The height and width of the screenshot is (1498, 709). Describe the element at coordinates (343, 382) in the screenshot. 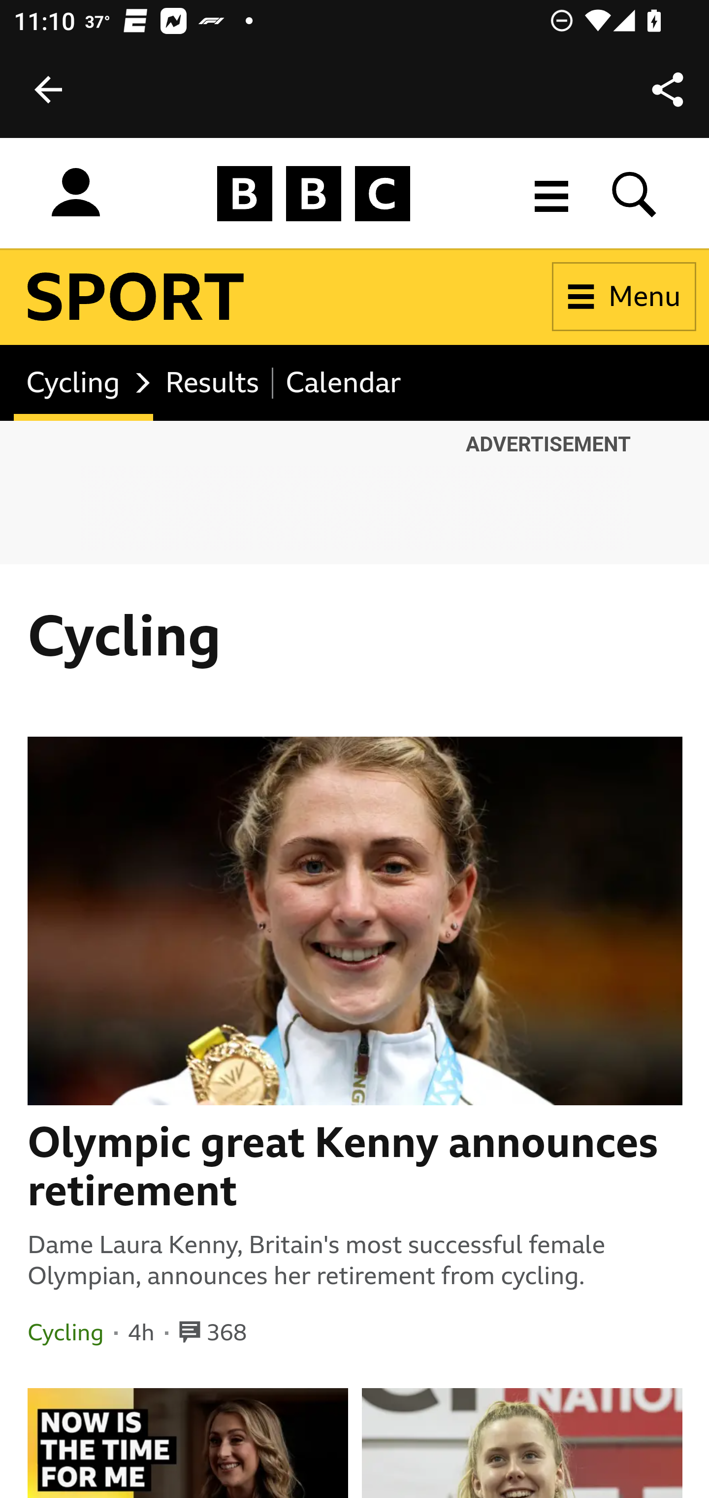

I see `Calendar` at that location.